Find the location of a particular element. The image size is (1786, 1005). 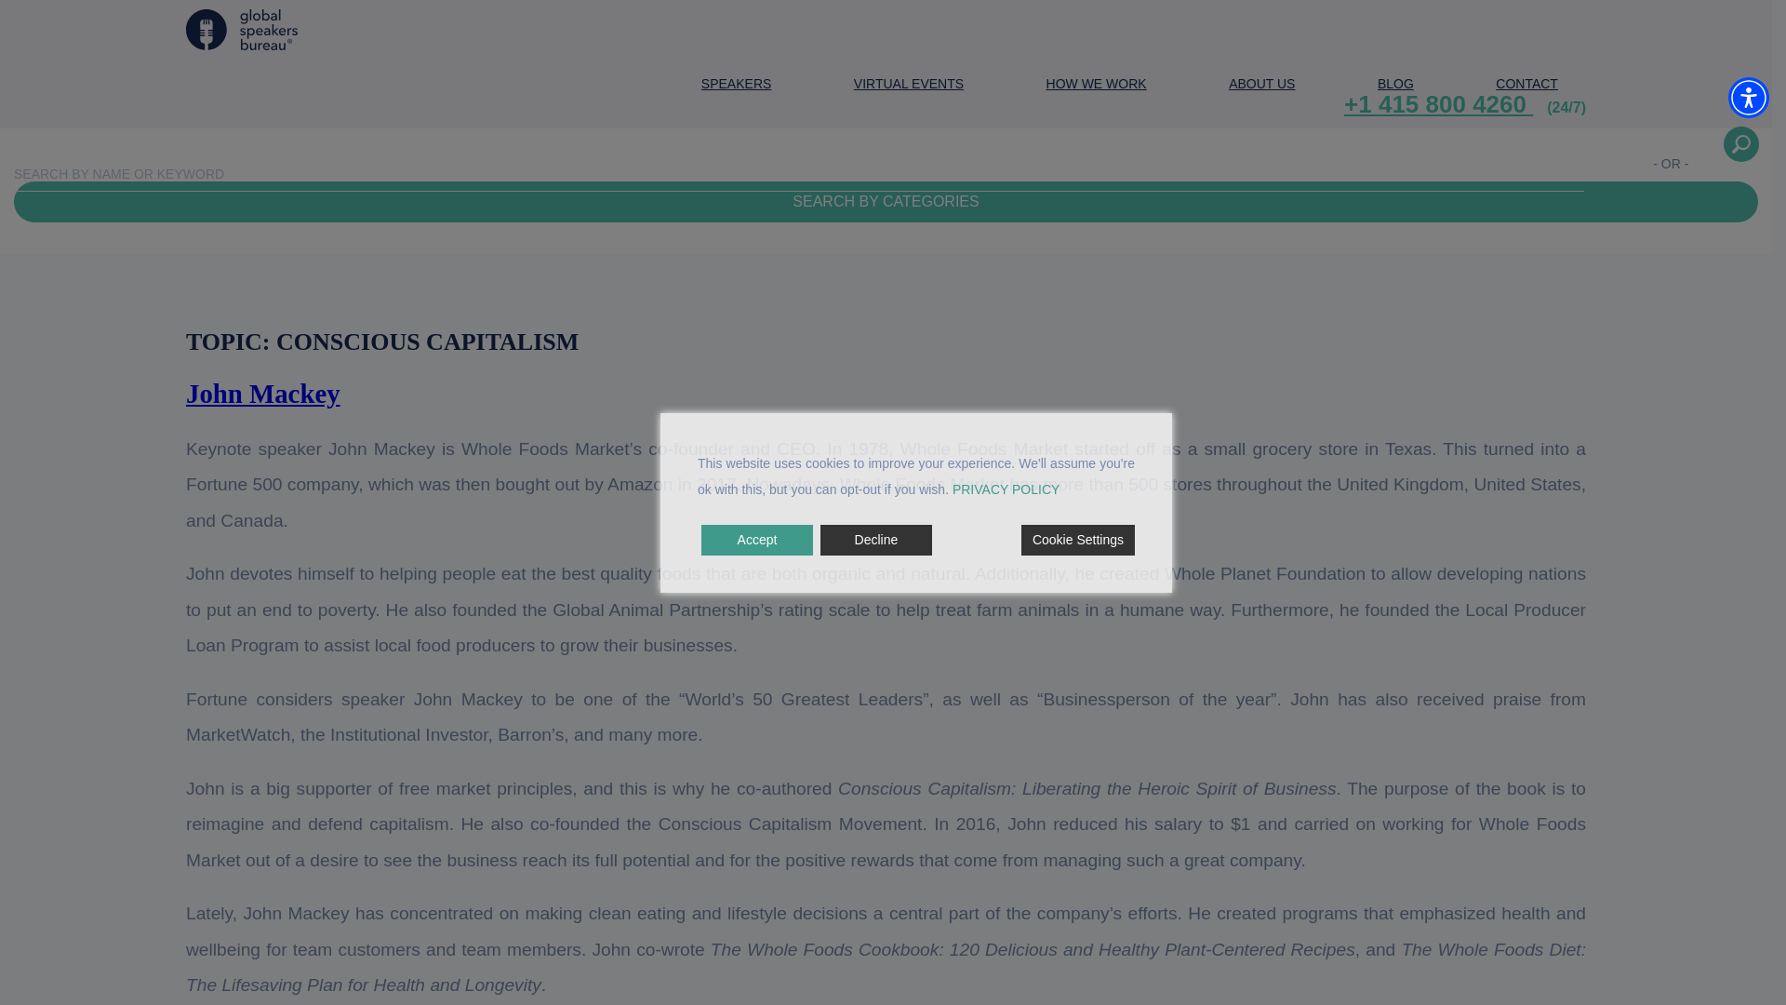

BLOG is located at coordinates (1395, 86).